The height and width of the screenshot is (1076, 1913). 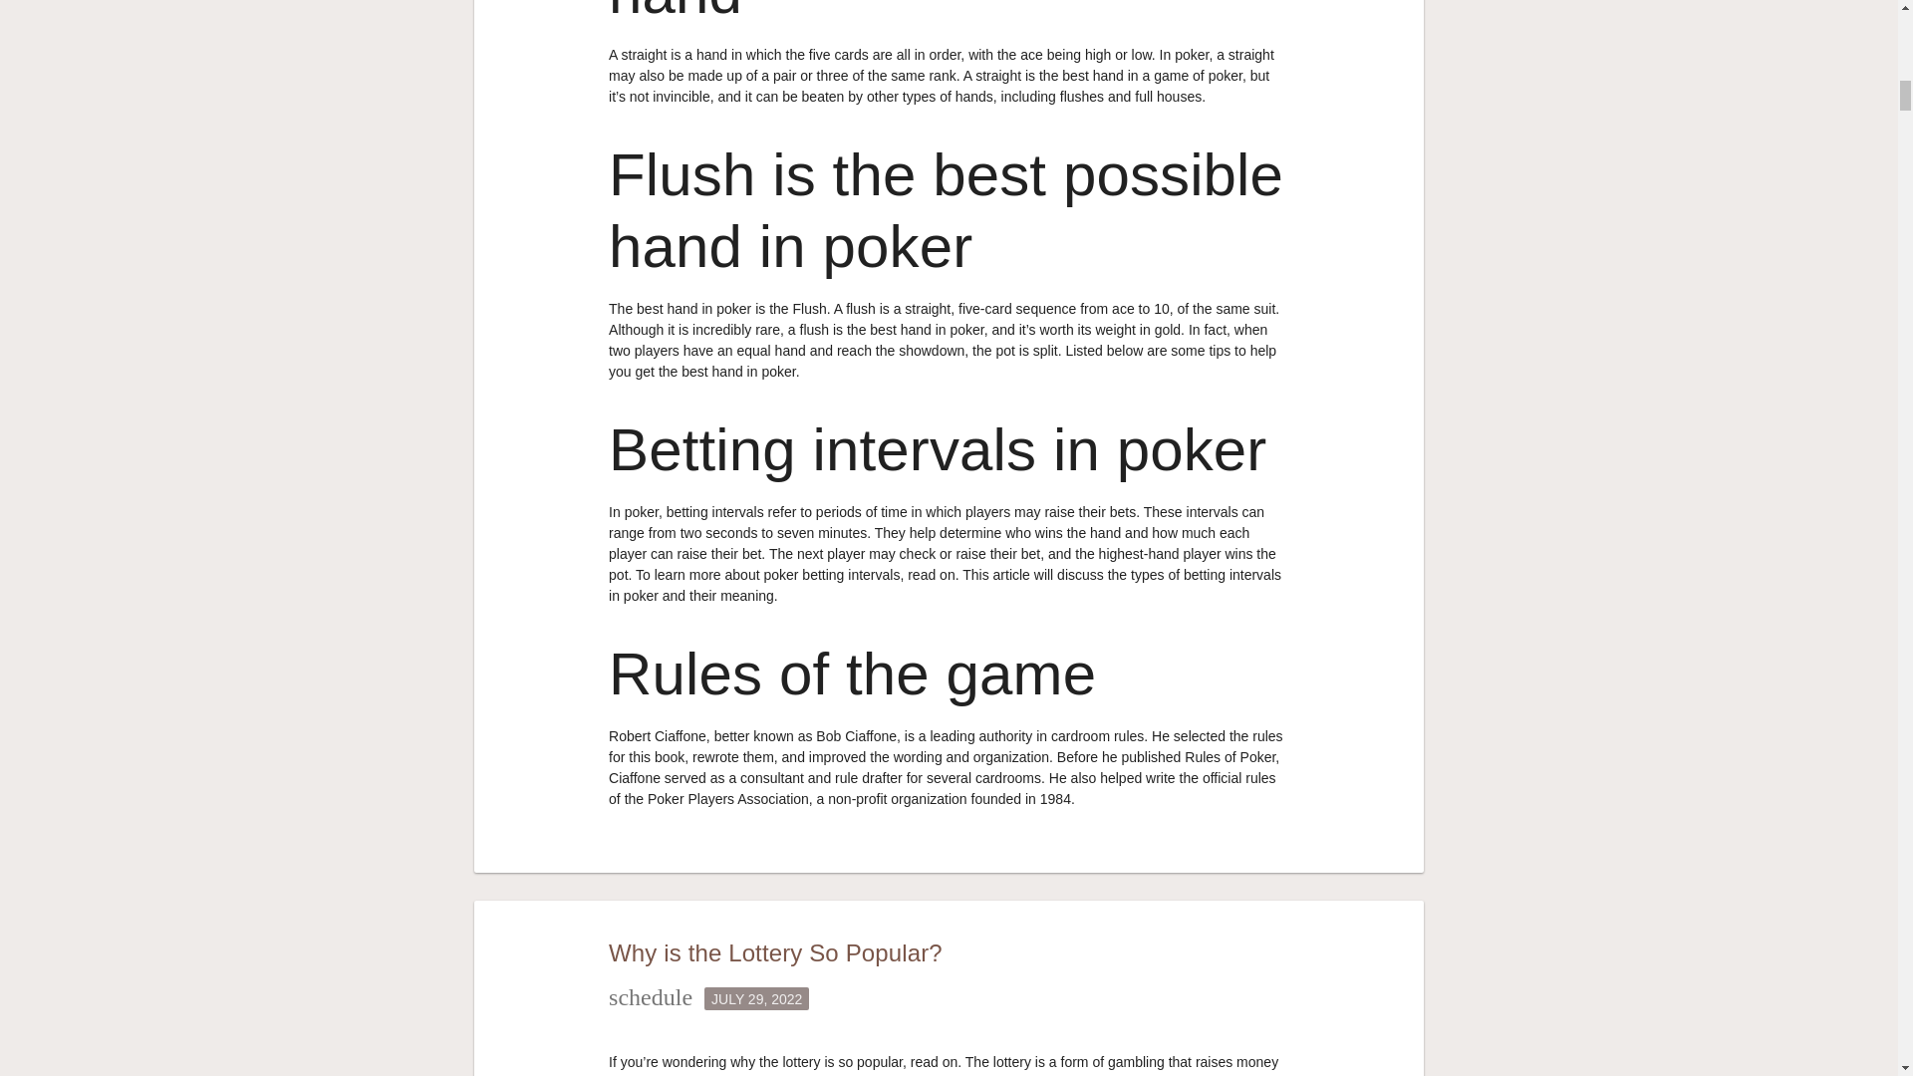 I want to click on JULY 29, 2022, so click(x=756, y=998).